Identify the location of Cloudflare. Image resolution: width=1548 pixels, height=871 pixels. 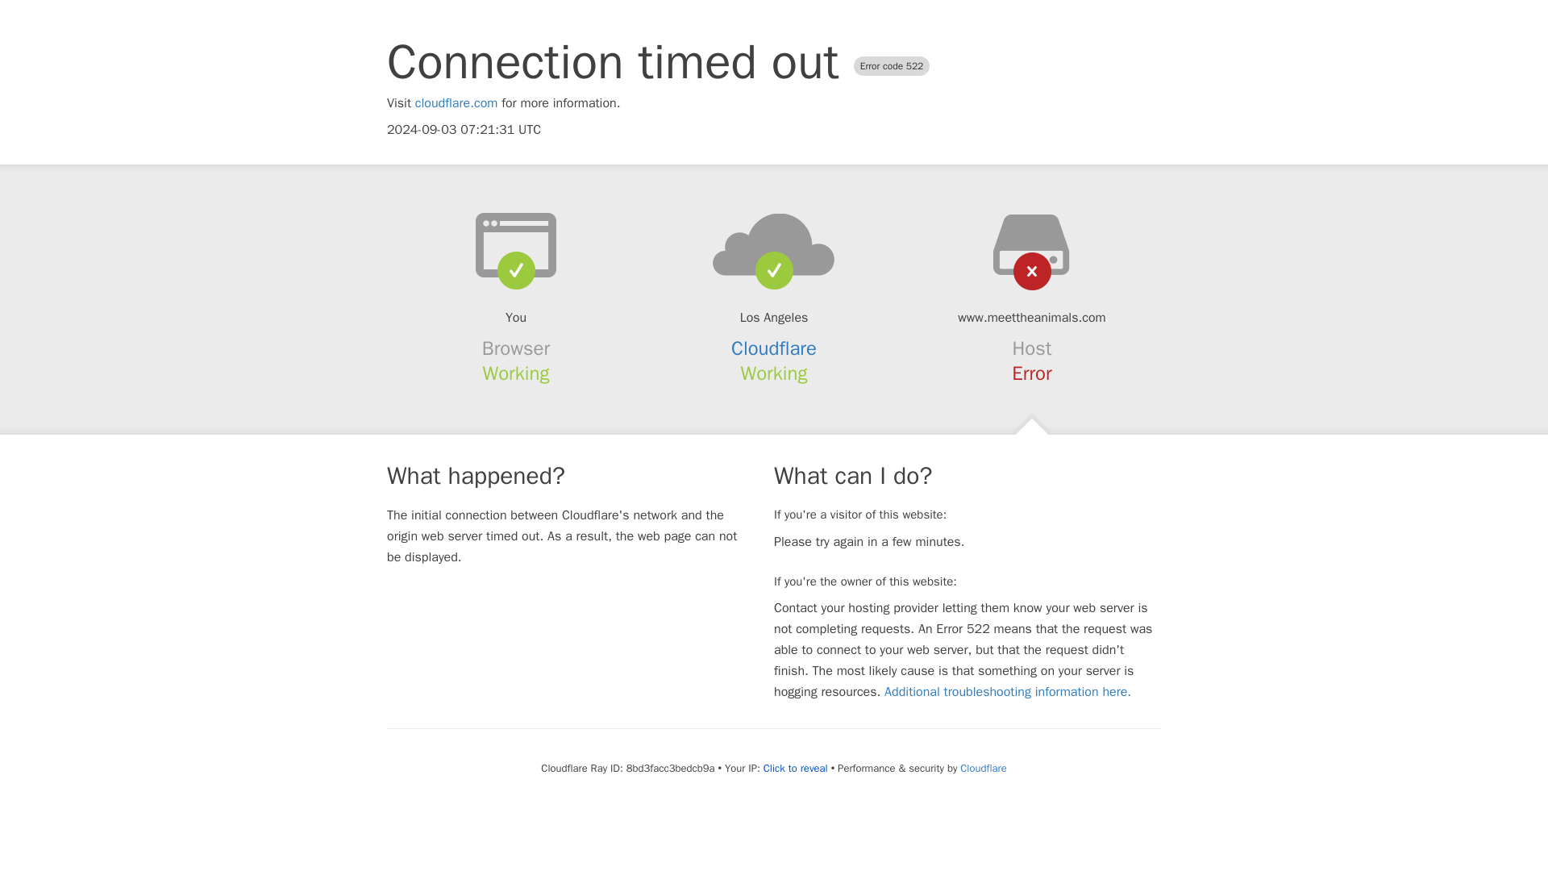
(774, 348).